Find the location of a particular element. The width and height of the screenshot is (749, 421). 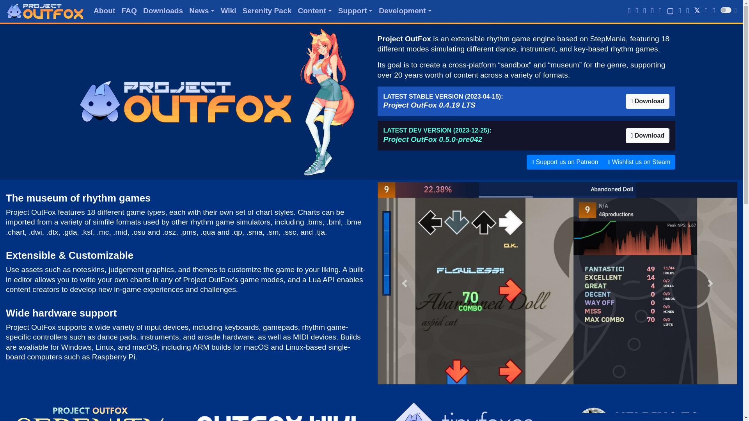

Development is located at coordinates (405, 11).